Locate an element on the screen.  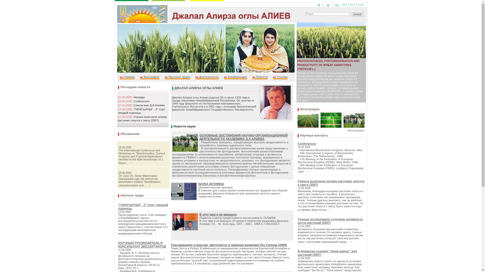
ENG is located at coordinates (362, 5).